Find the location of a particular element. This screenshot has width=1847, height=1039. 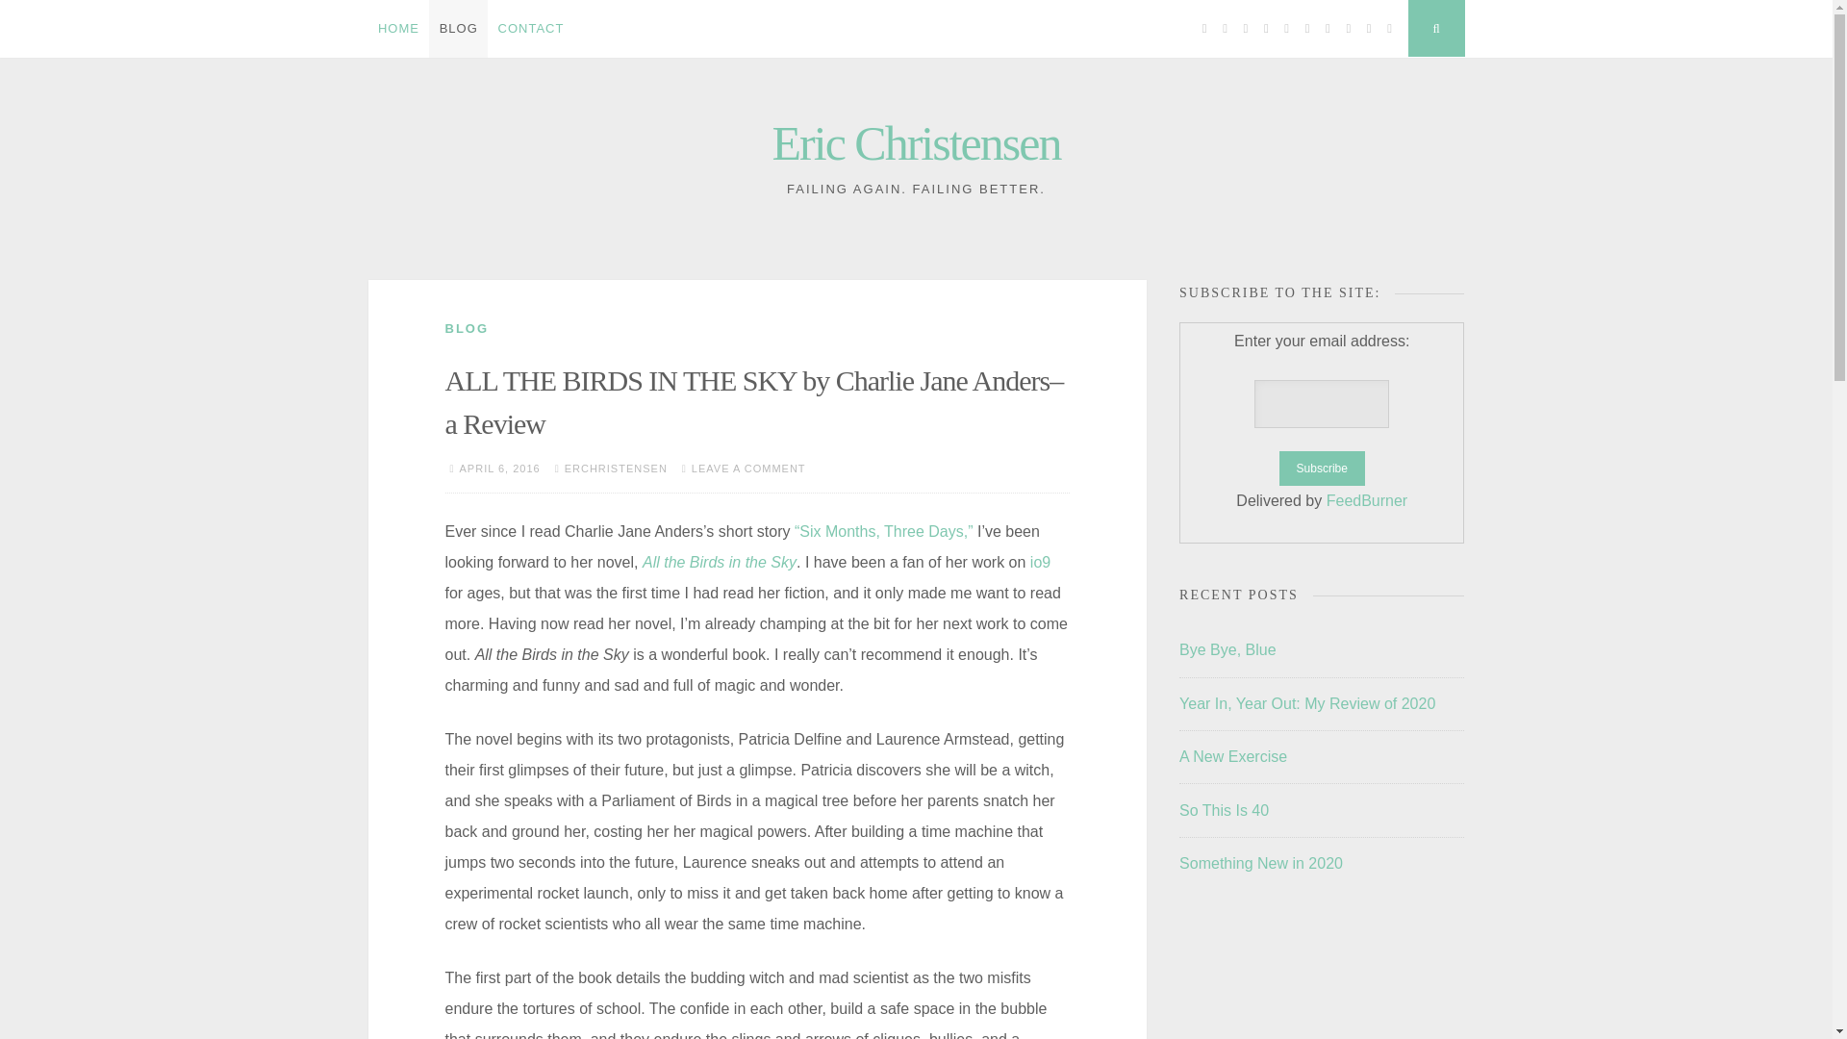

LEAVE A COMMENT is located at coordinates (748, 468).